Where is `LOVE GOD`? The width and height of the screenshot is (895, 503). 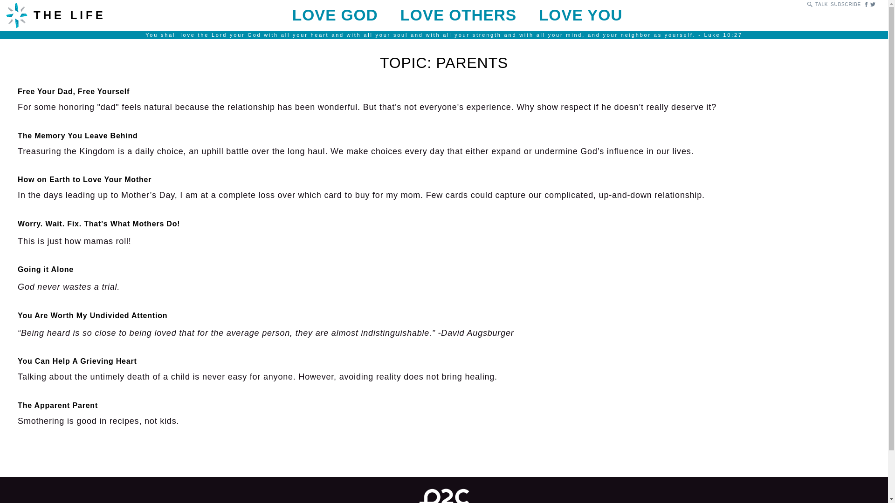 LOVE GOD is located at coordinates (444, 415).